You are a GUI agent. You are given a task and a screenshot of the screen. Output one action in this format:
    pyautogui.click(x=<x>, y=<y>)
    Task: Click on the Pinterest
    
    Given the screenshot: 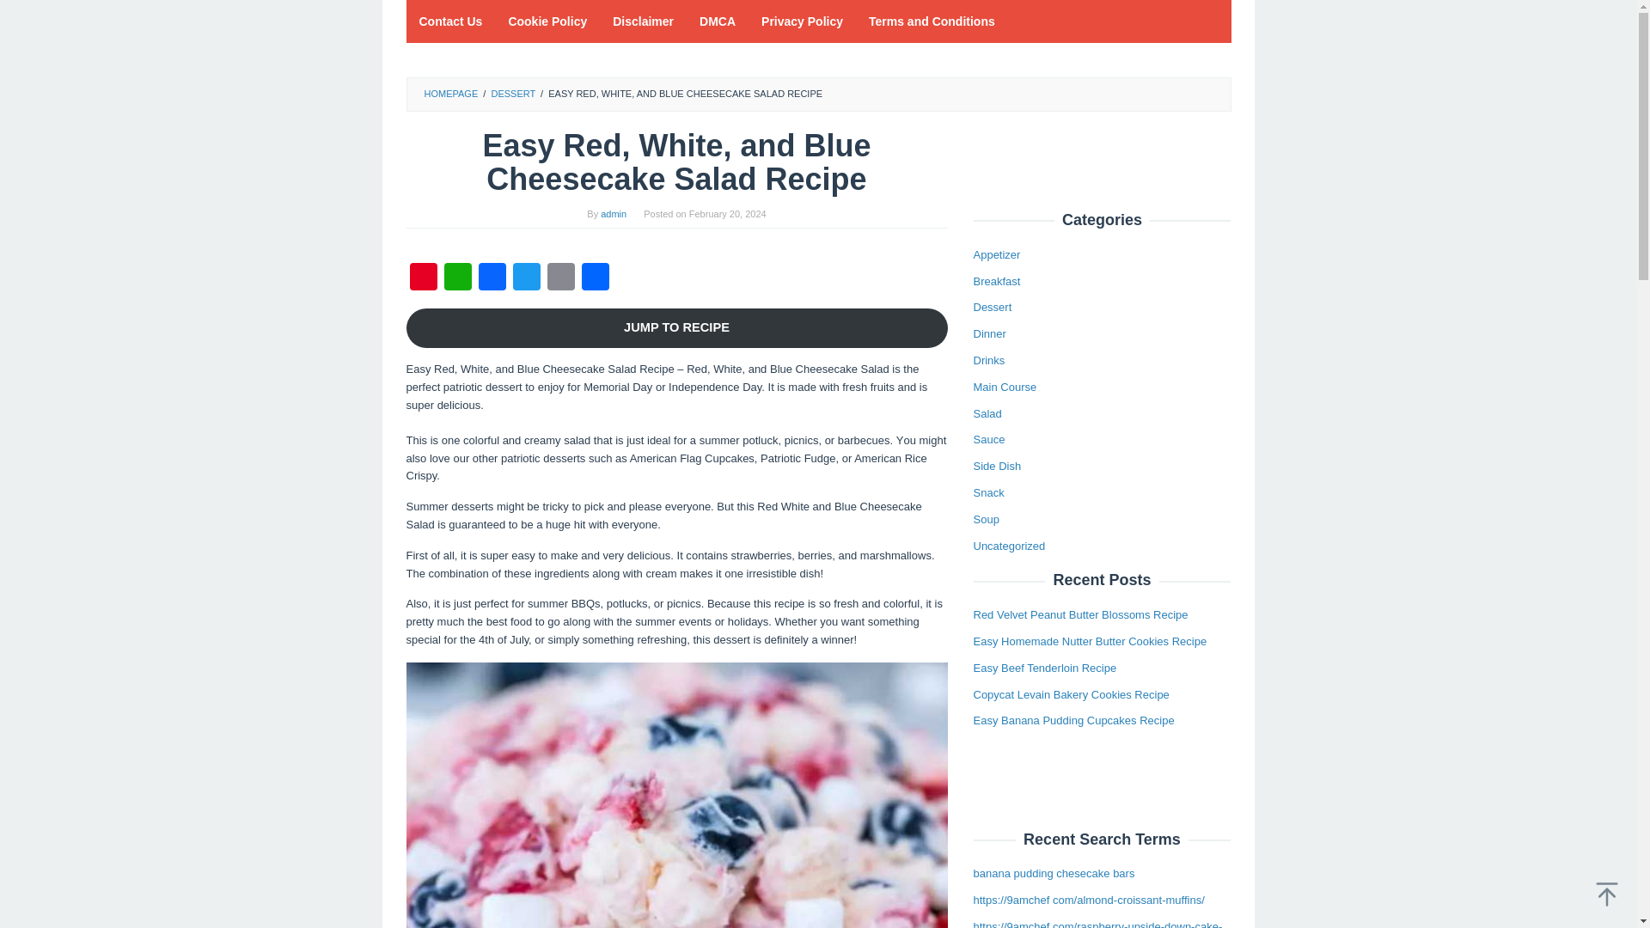 What is the action you would take?
    pyautogui.click(x=423, y=278)
    